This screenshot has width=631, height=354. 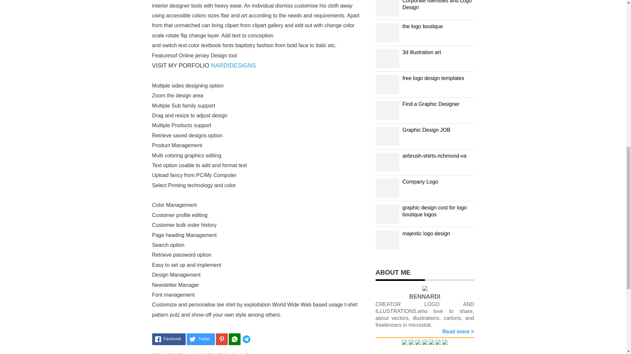 What do you see at coordinates (256, 339) in the screenshot?
I see `Telegram` at bounding box center [256, 339].